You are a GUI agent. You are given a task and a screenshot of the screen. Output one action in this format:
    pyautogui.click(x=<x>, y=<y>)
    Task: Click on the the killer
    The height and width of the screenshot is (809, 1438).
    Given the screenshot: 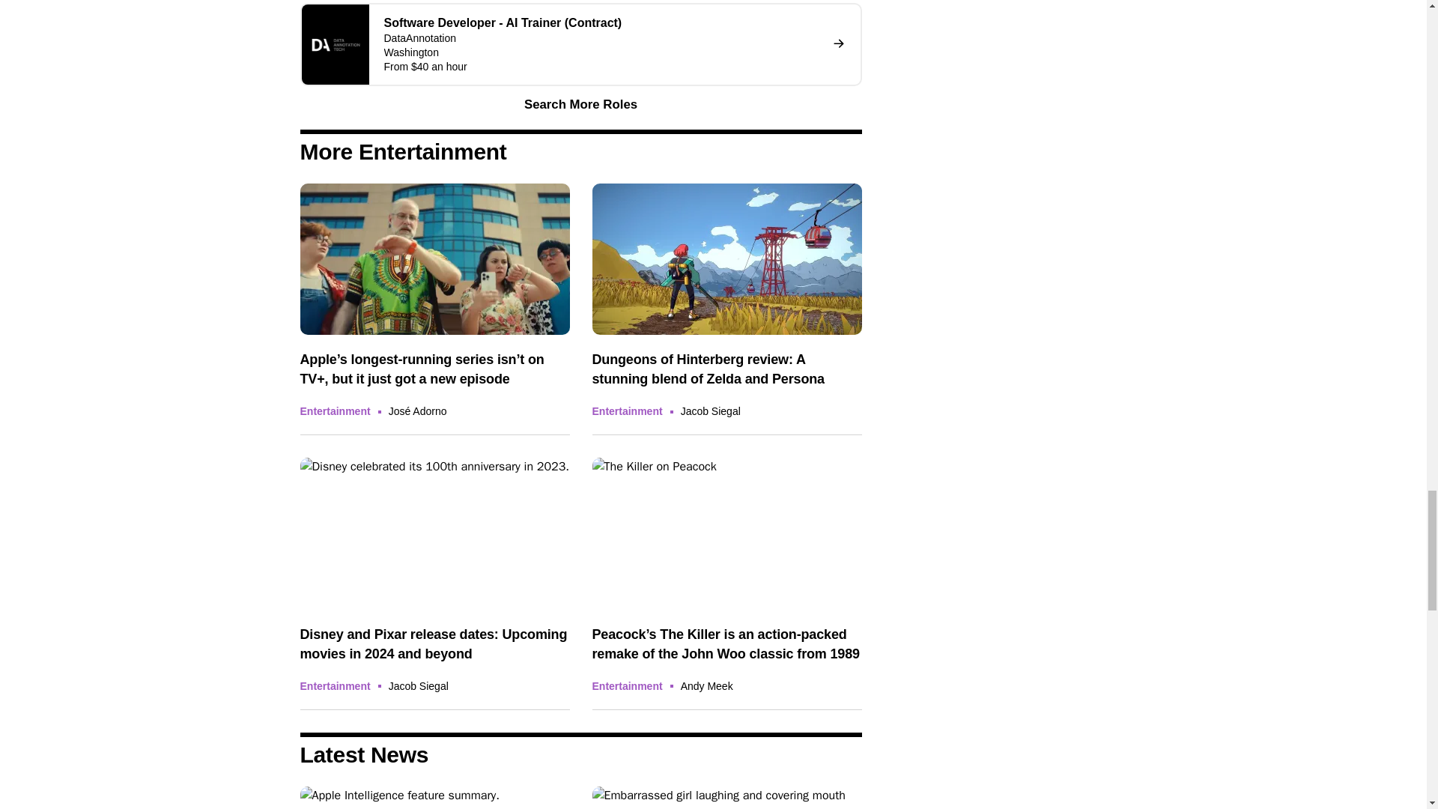 What is the action you would take?
    pyautogui.click(x=726, y=533)
    